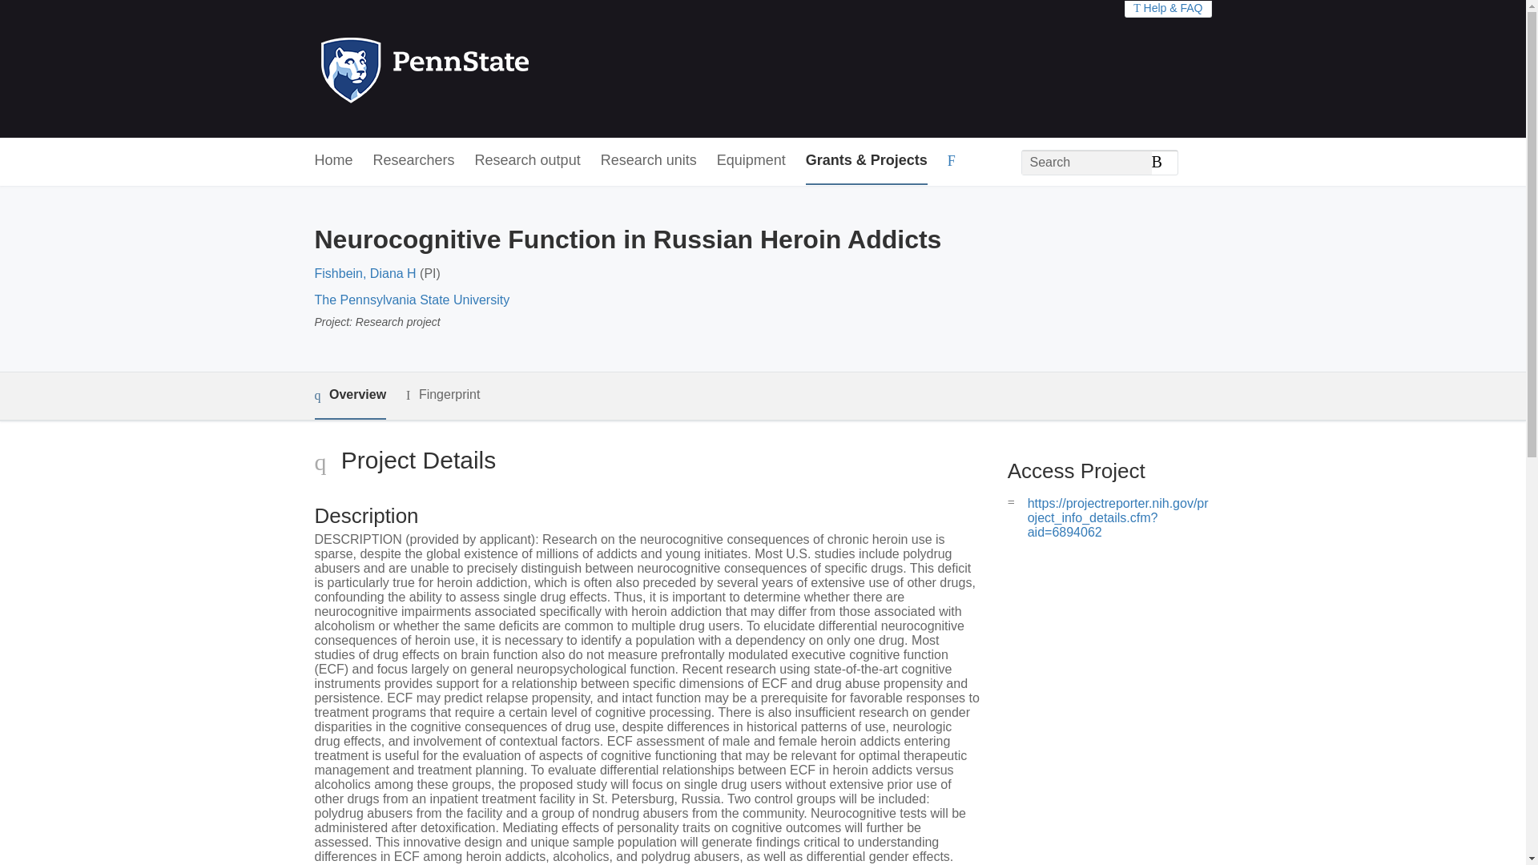 The height and width of the screenshot is (865, 1538). I want to click on Researchers, so click(414, 161).